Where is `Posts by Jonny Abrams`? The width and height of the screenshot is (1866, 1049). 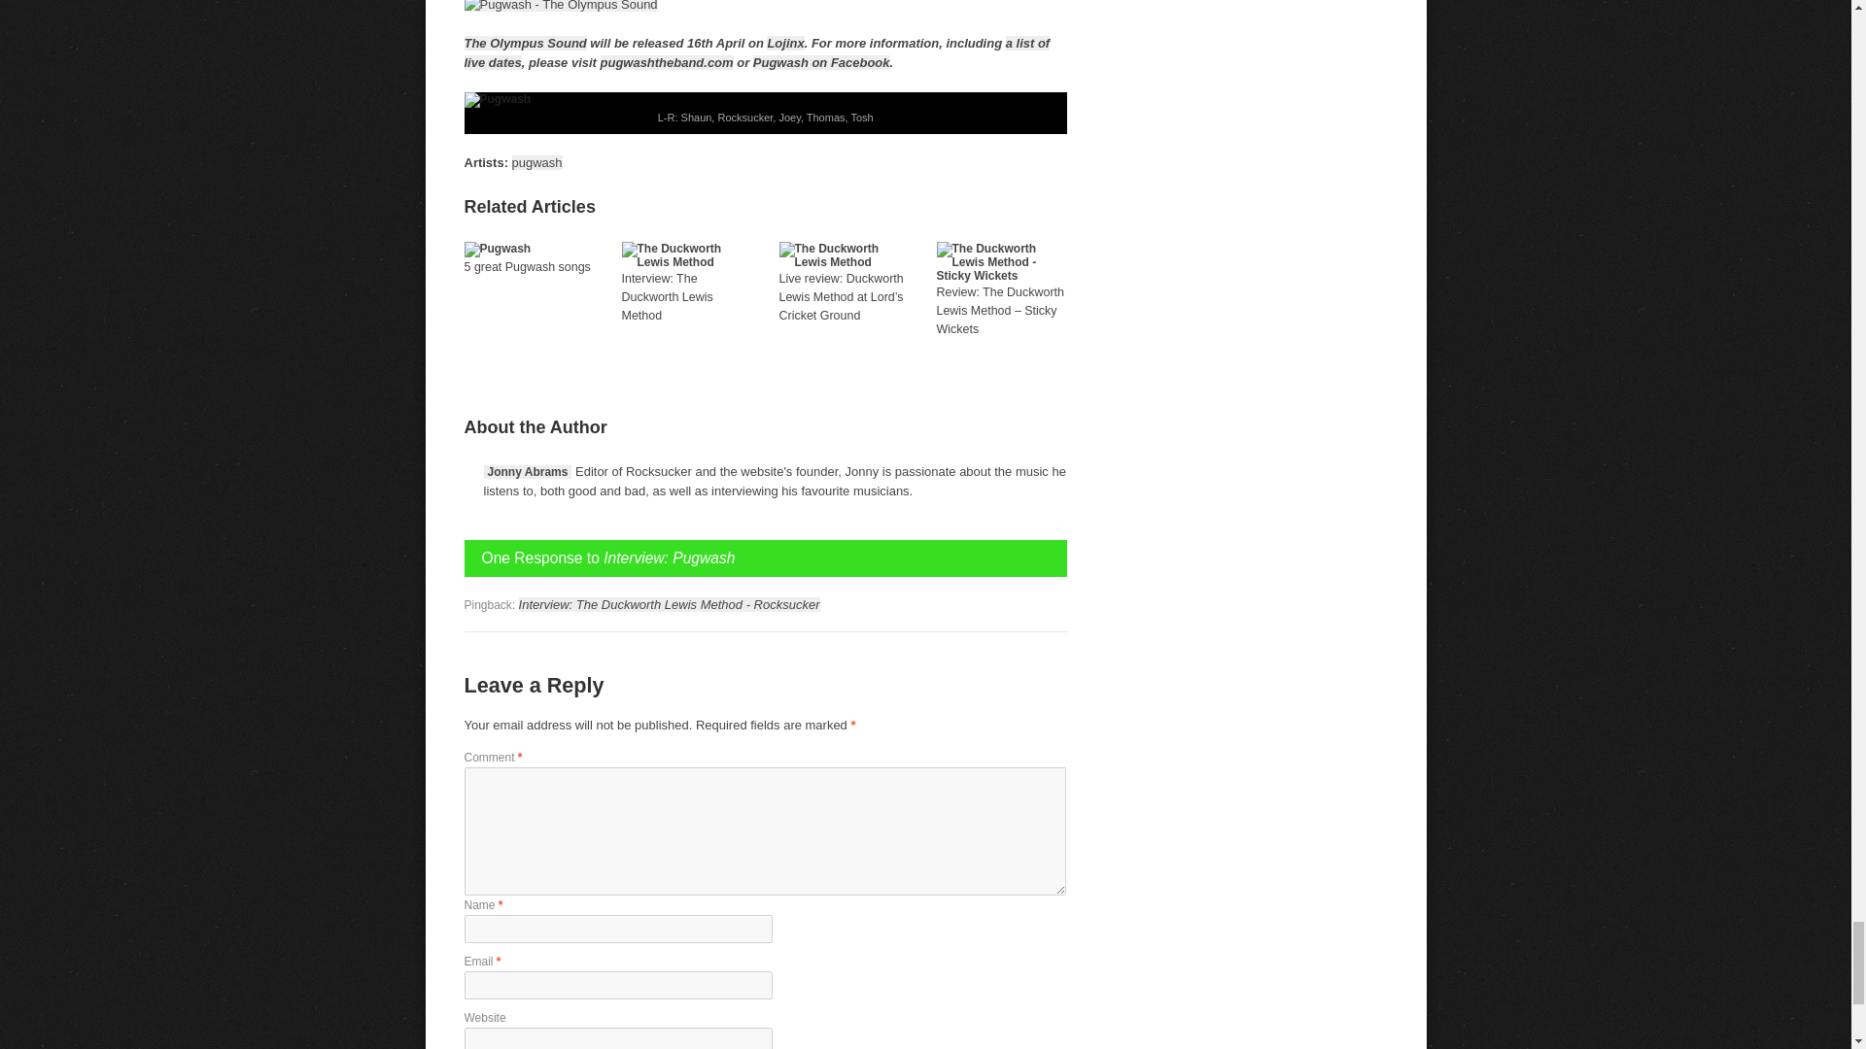 Posts by Jonny Abrams is located at coordinates (528, 472).